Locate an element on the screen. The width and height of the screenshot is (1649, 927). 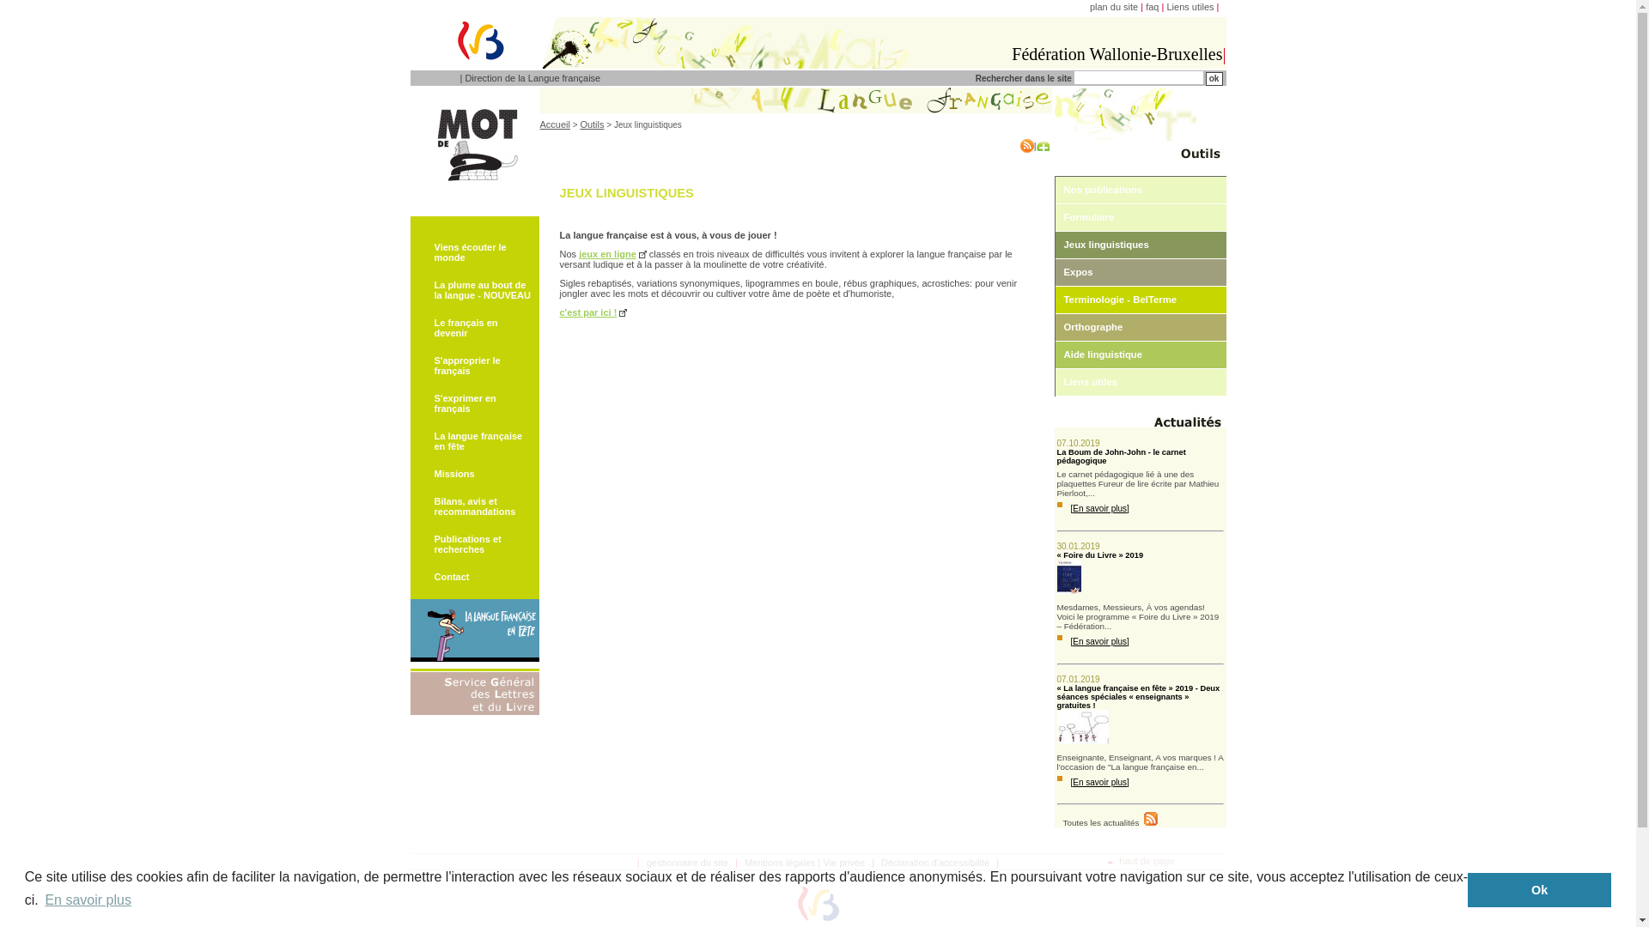
En savoir plus is located at coordinates (88, 900).